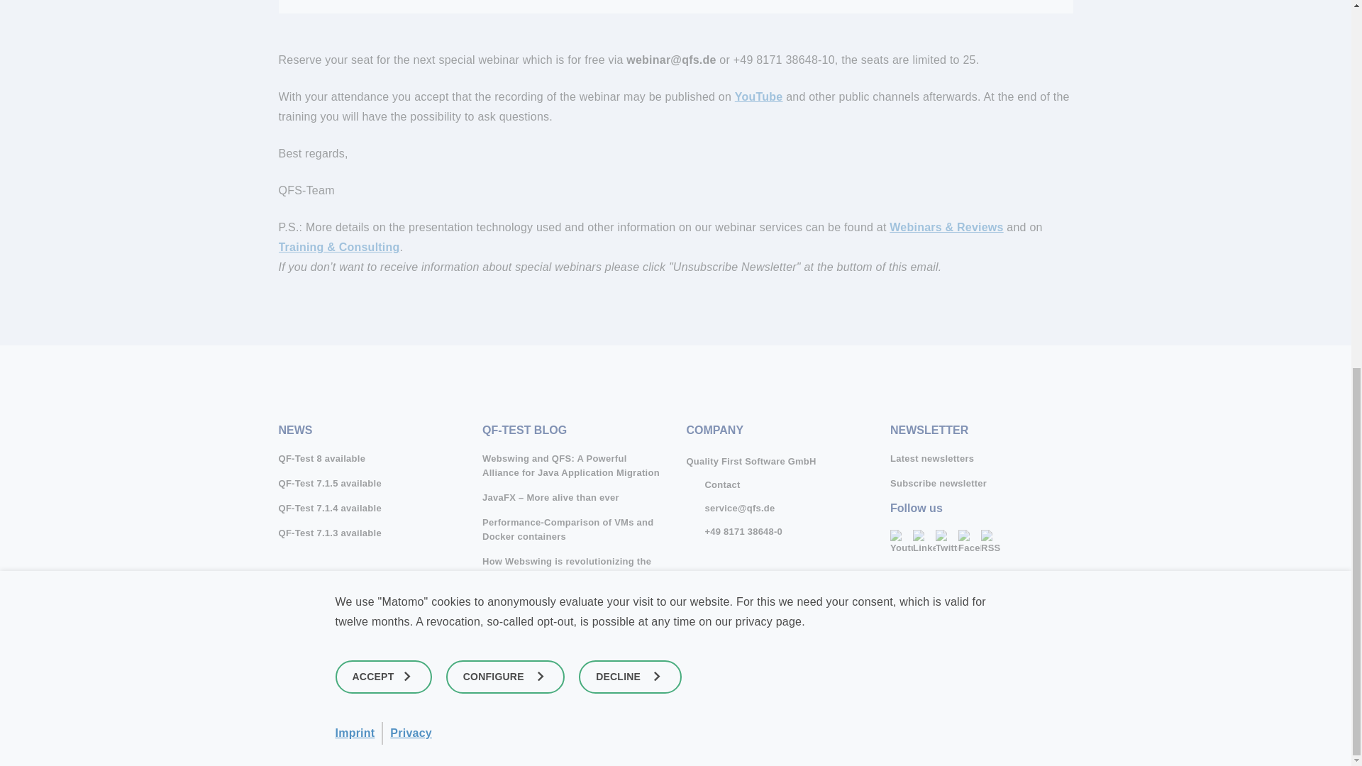  I want to click on Contact, so click(712, 484).